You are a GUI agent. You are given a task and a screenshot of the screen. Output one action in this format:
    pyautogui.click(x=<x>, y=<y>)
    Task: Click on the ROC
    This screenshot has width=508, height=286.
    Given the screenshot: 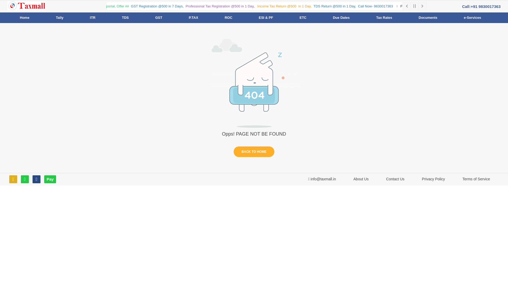 What is the action you would take?
    pyautogui.click(x=228, y=17)
    